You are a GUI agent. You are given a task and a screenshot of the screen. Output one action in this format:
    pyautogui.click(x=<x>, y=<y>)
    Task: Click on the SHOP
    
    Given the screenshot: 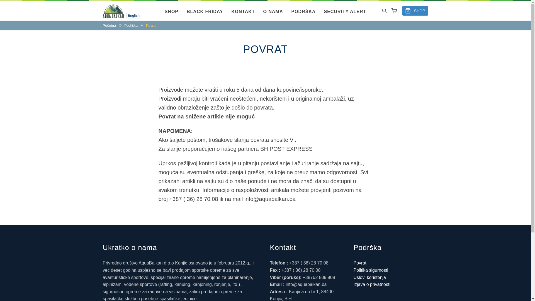 What is the action you would take?
    pyautogui.click(x=172, y=12)
    